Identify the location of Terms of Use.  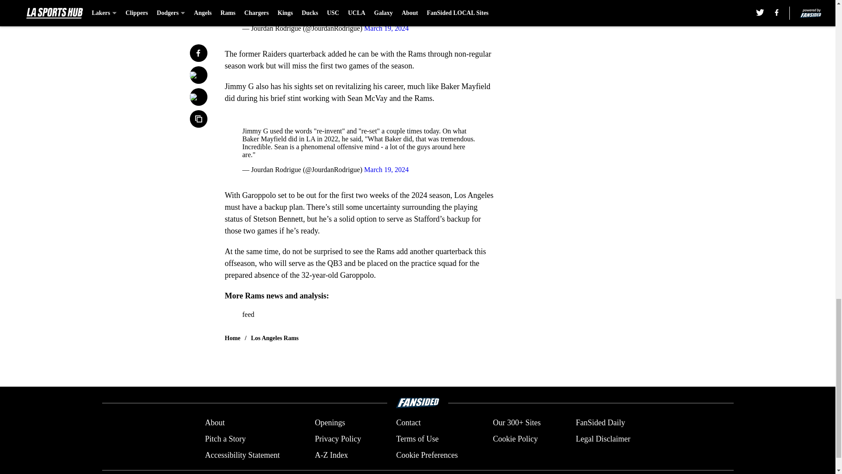
(417, 439).